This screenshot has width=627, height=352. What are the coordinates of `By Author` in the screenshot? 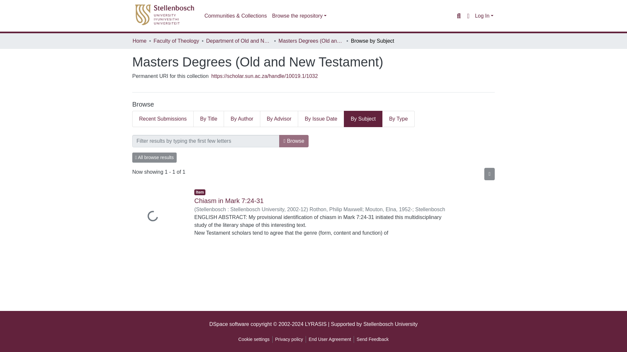 It's located at (242, 119).